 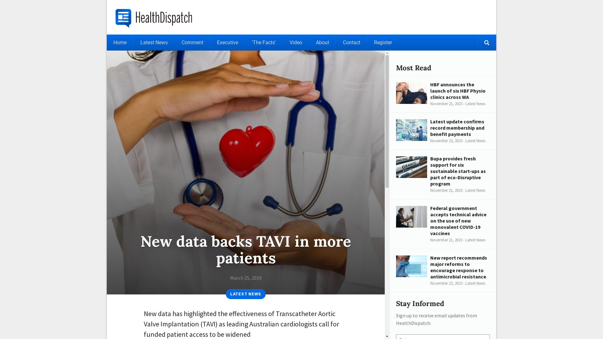 I want to click on 'The Facts', so click(x=264, y=43).